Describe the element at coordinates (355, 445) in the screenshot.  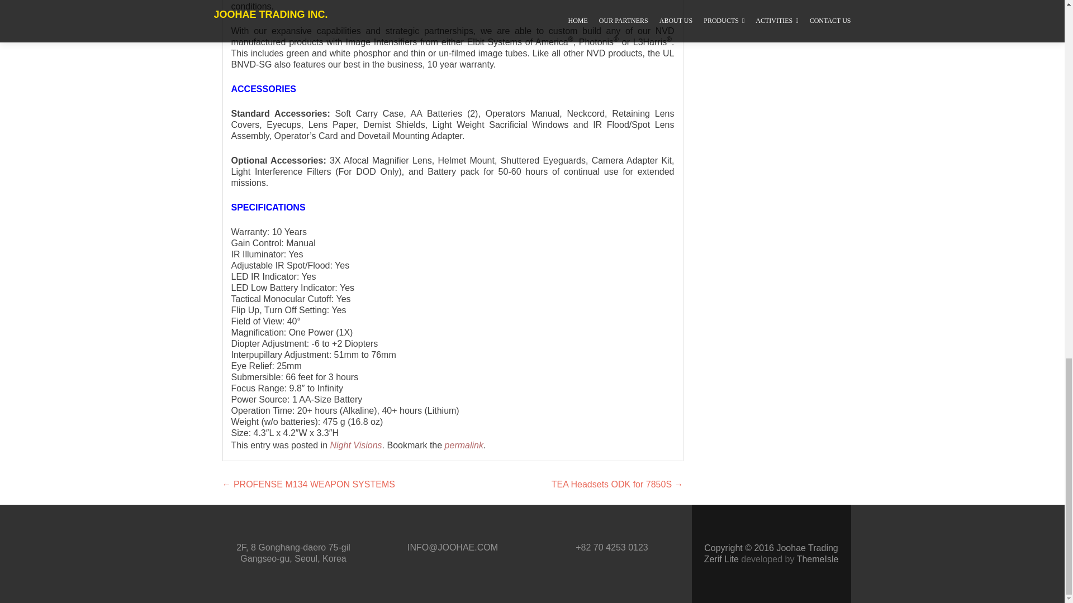
I see `Night Visions` at that location.